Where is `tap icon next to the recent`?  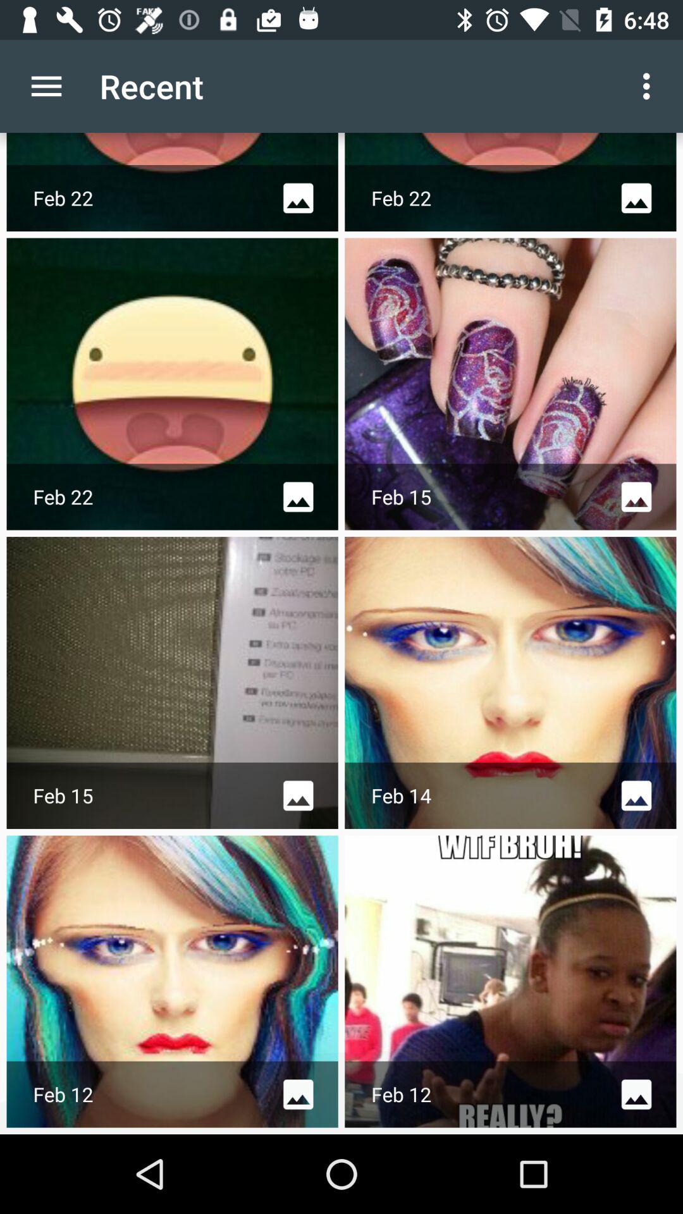 tap icon next to the recent is located at coordinates (46, 86).